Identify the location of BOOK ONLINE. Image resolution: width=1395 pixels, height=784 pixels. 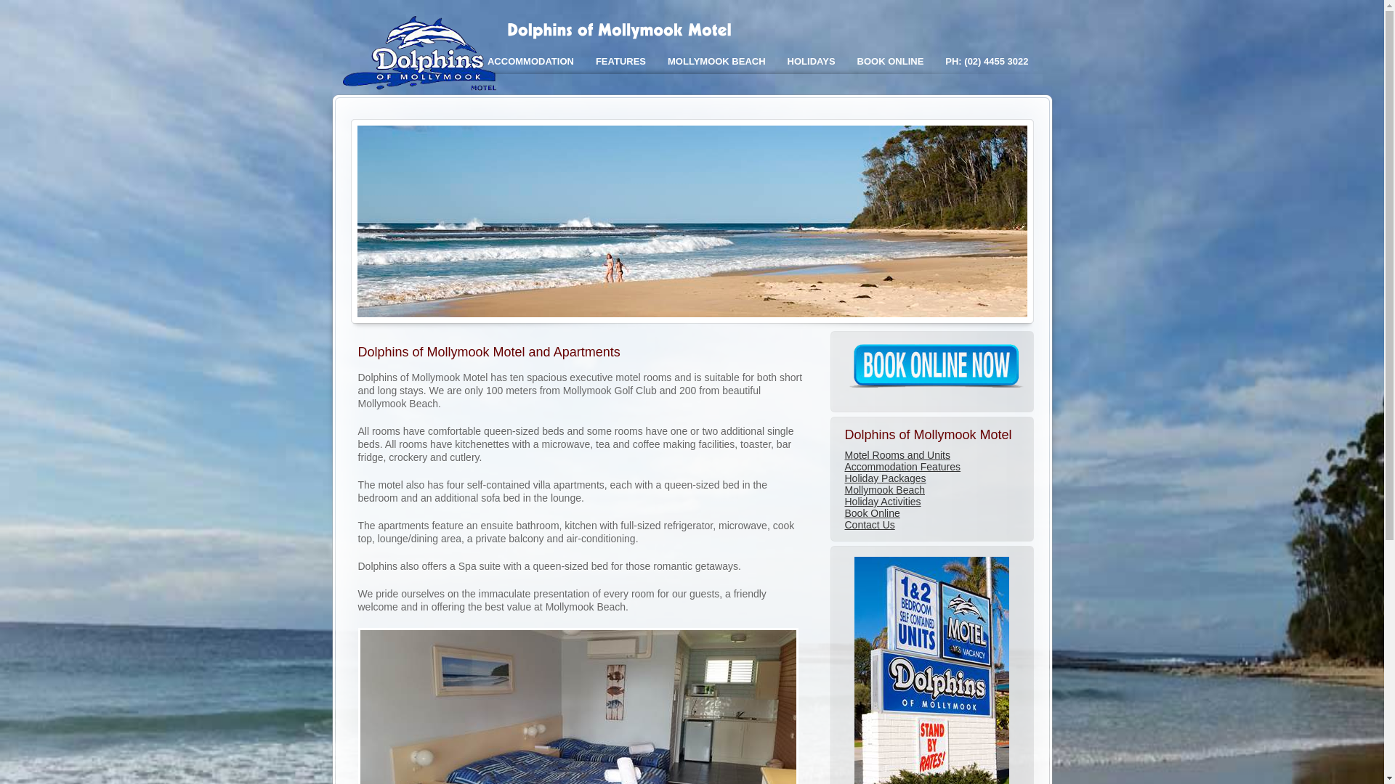
(891, 62).